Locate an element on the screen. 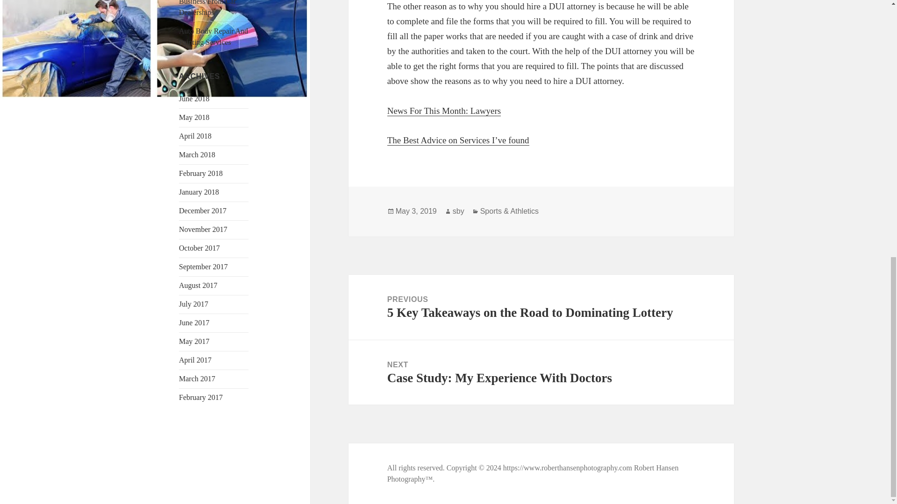 The width and height of the screenshot is (897, 504). News For This Month: Lawyers is located at coordinates (444, 111).